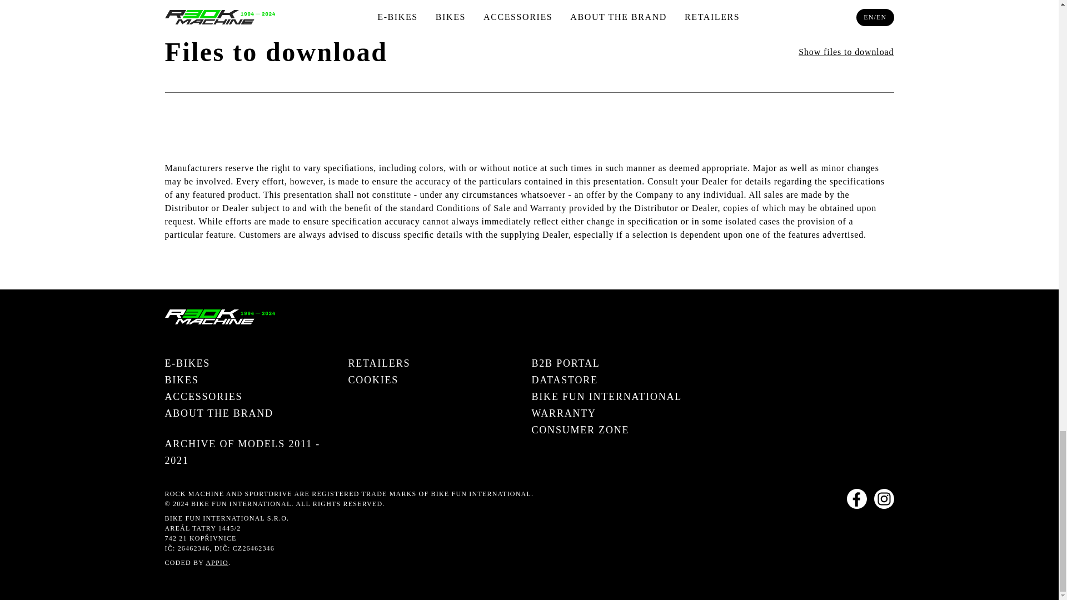  What do you see at coordinates (218, 413) in the screenshot?
I see `ABOUT THE BRAND` at bounding box center [218, 413].